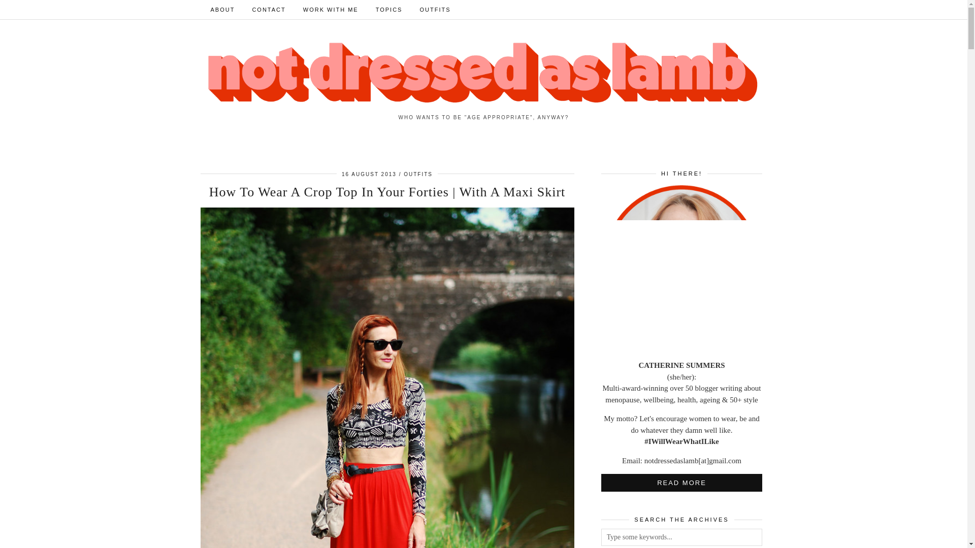 The width and height of the screenshot is (975, 548). I want to click on WORK WITH ME, so click(331, 9).